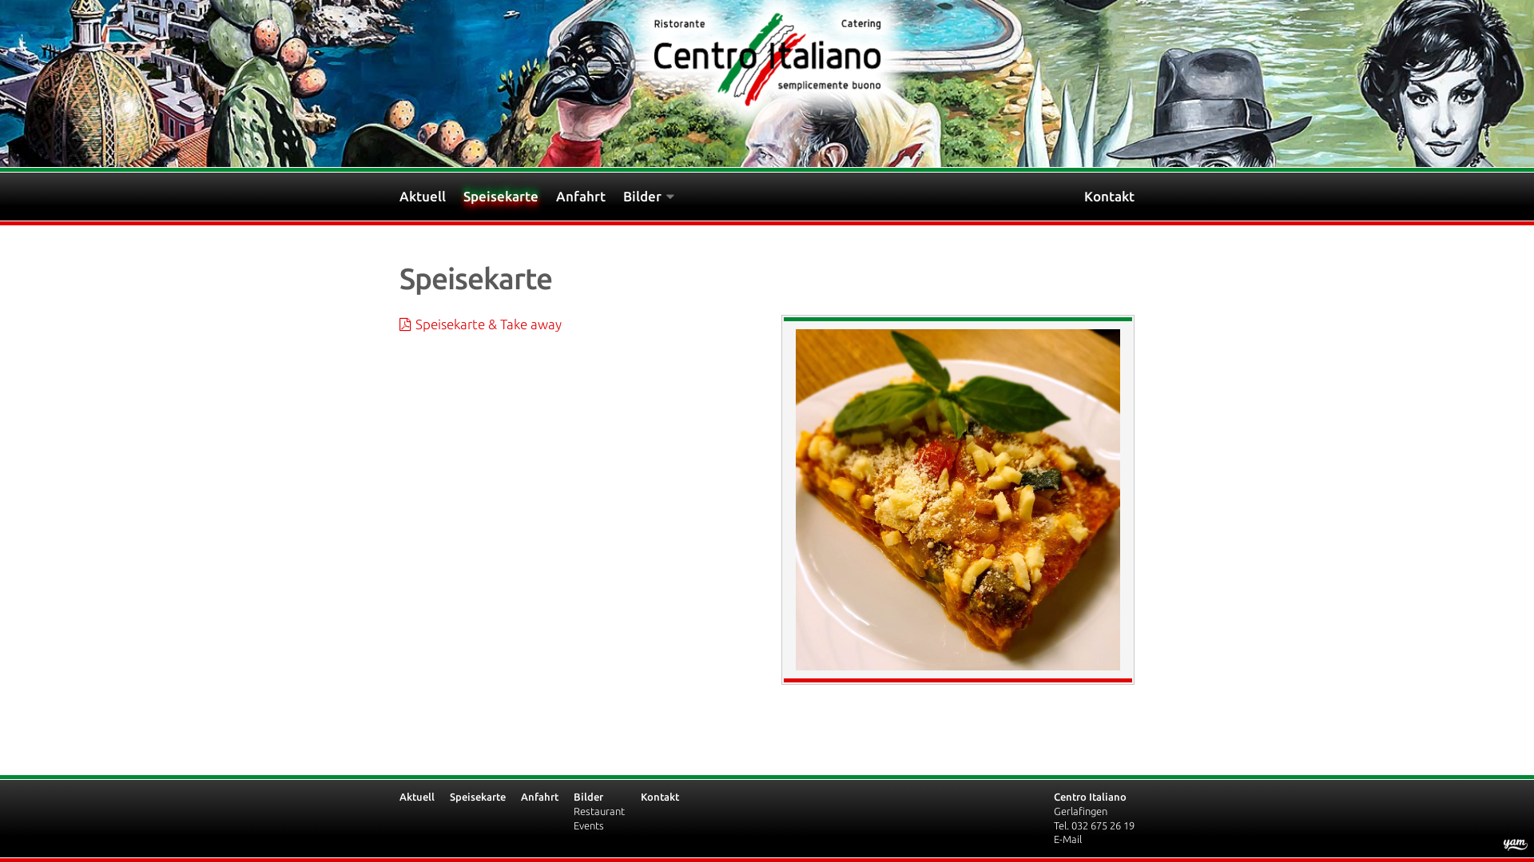 The image size is (1534, 863). Describe the element at coordinates (431, 197) in the screenshot. I see `Aktuell` at that location.